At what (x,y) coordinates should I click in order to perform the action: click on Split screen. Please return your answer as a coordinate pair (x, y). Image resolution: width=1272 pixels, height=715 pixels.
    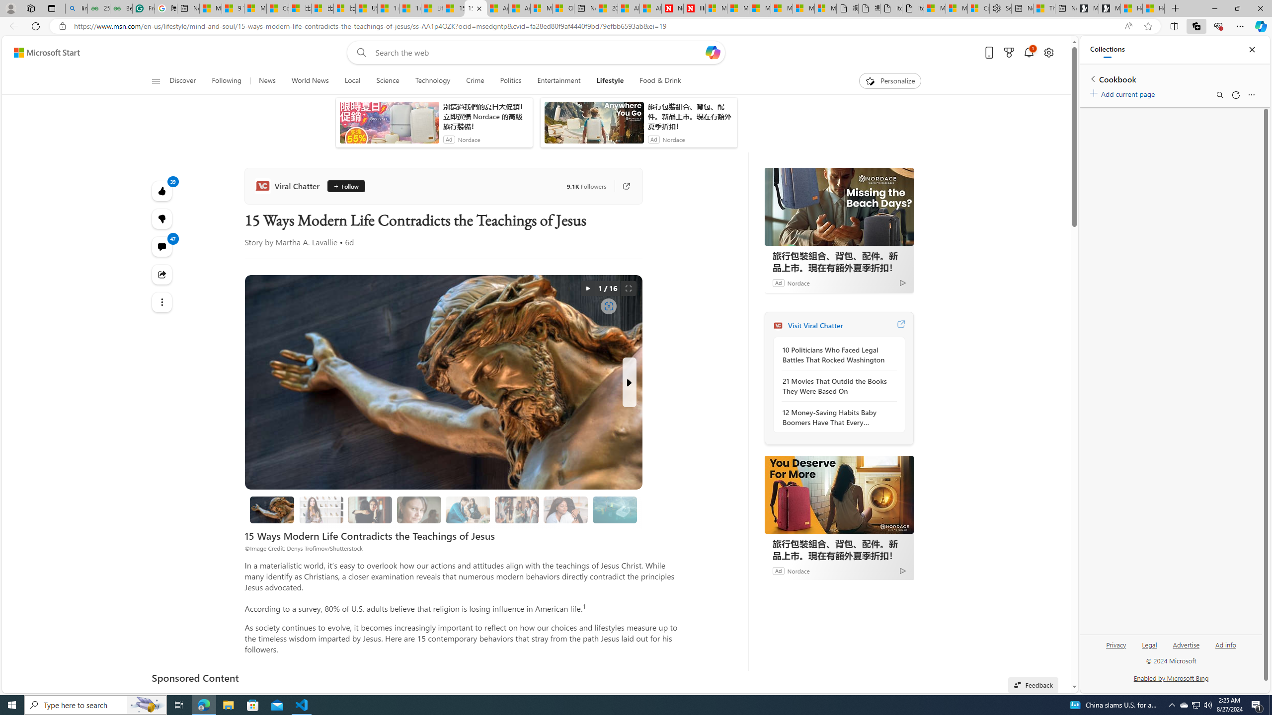
    Looking at the image, I should click on (1175, 26).